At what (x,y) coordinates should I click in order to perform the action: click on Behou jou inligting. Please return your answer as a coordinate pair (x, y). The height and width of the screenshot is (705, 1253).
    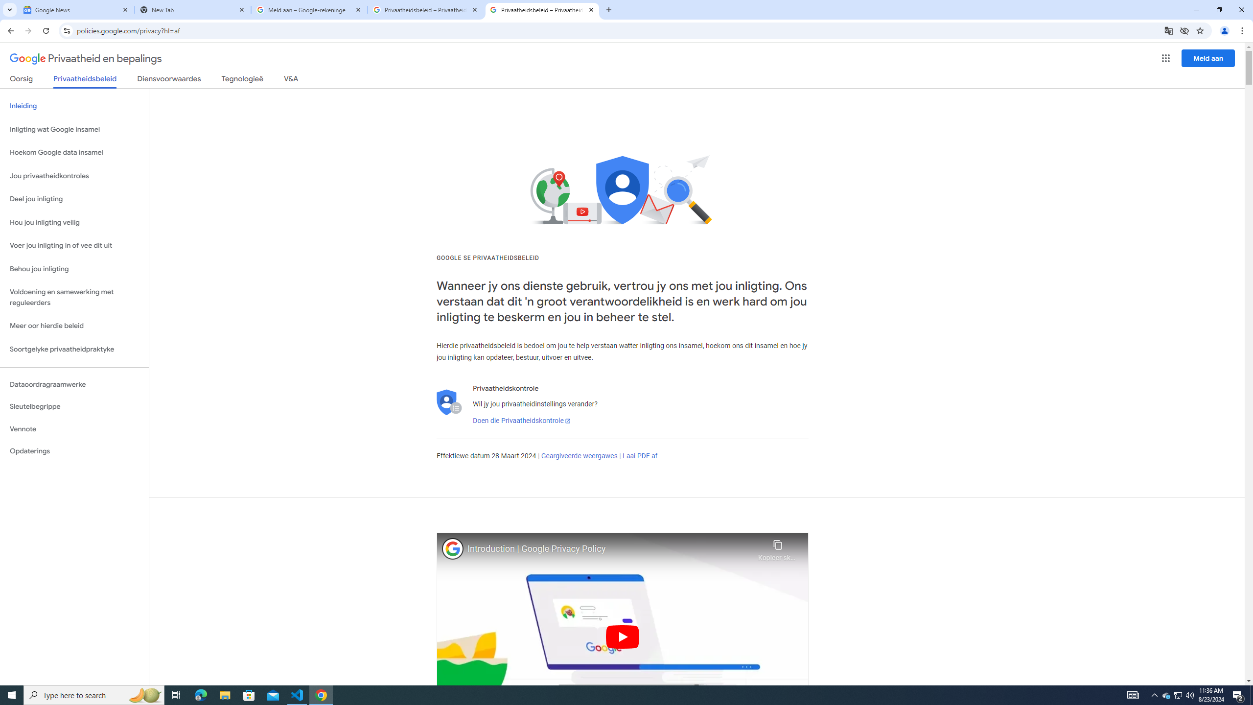
    Looking at the image, I should click on (74, 269).